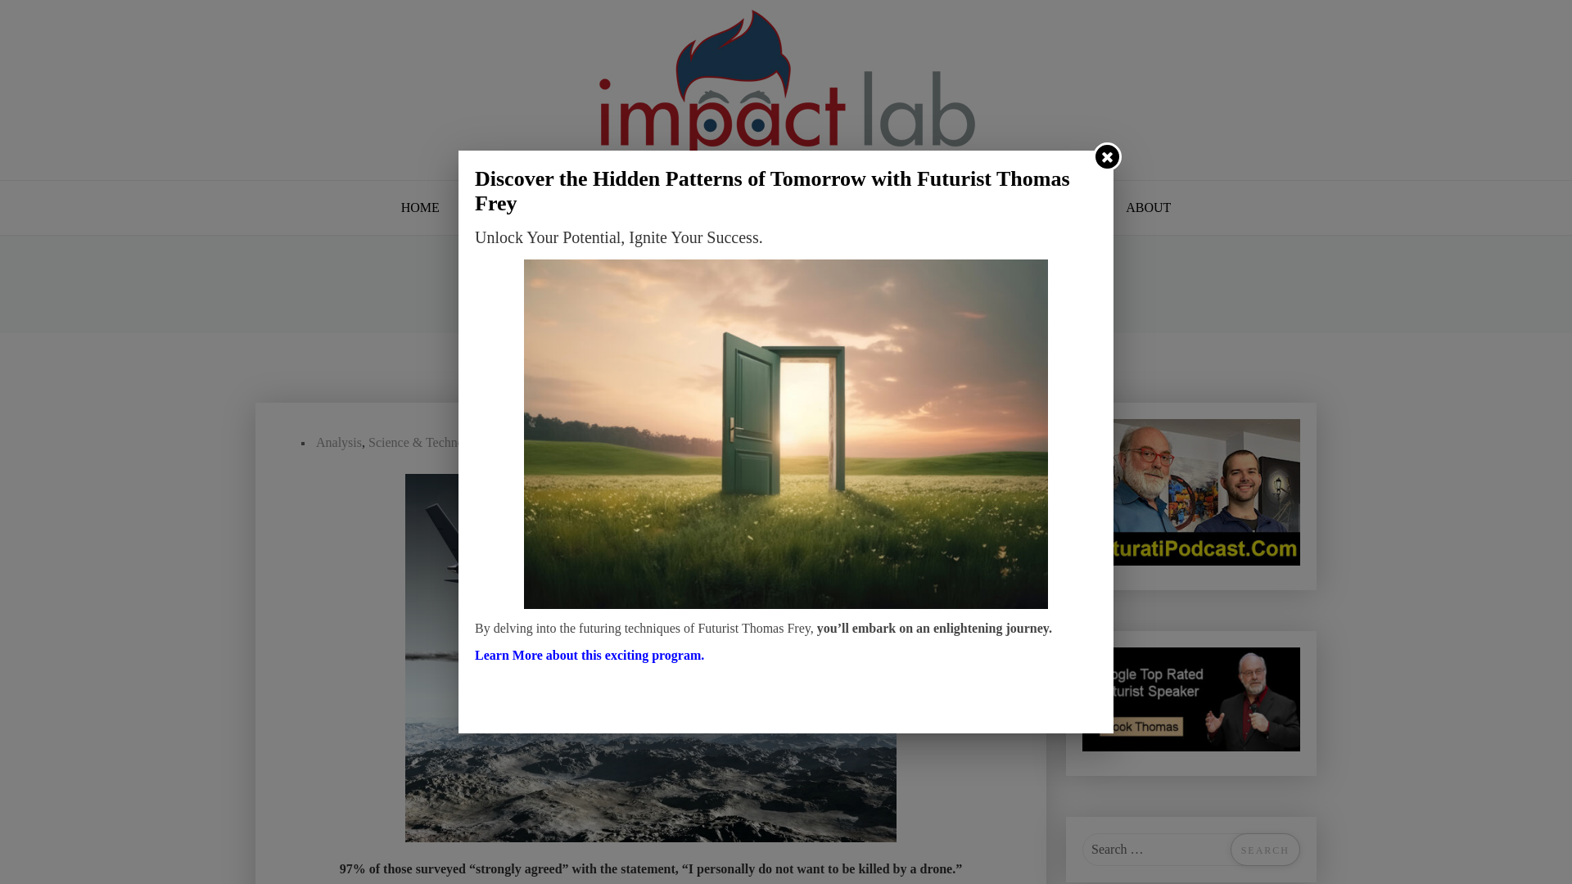 Image resolution: width=1572 pixels, height=884 pixels. Describe the element at coordinates (542, 302) in the screenshot. I see `IMPACT LAB` at that location.